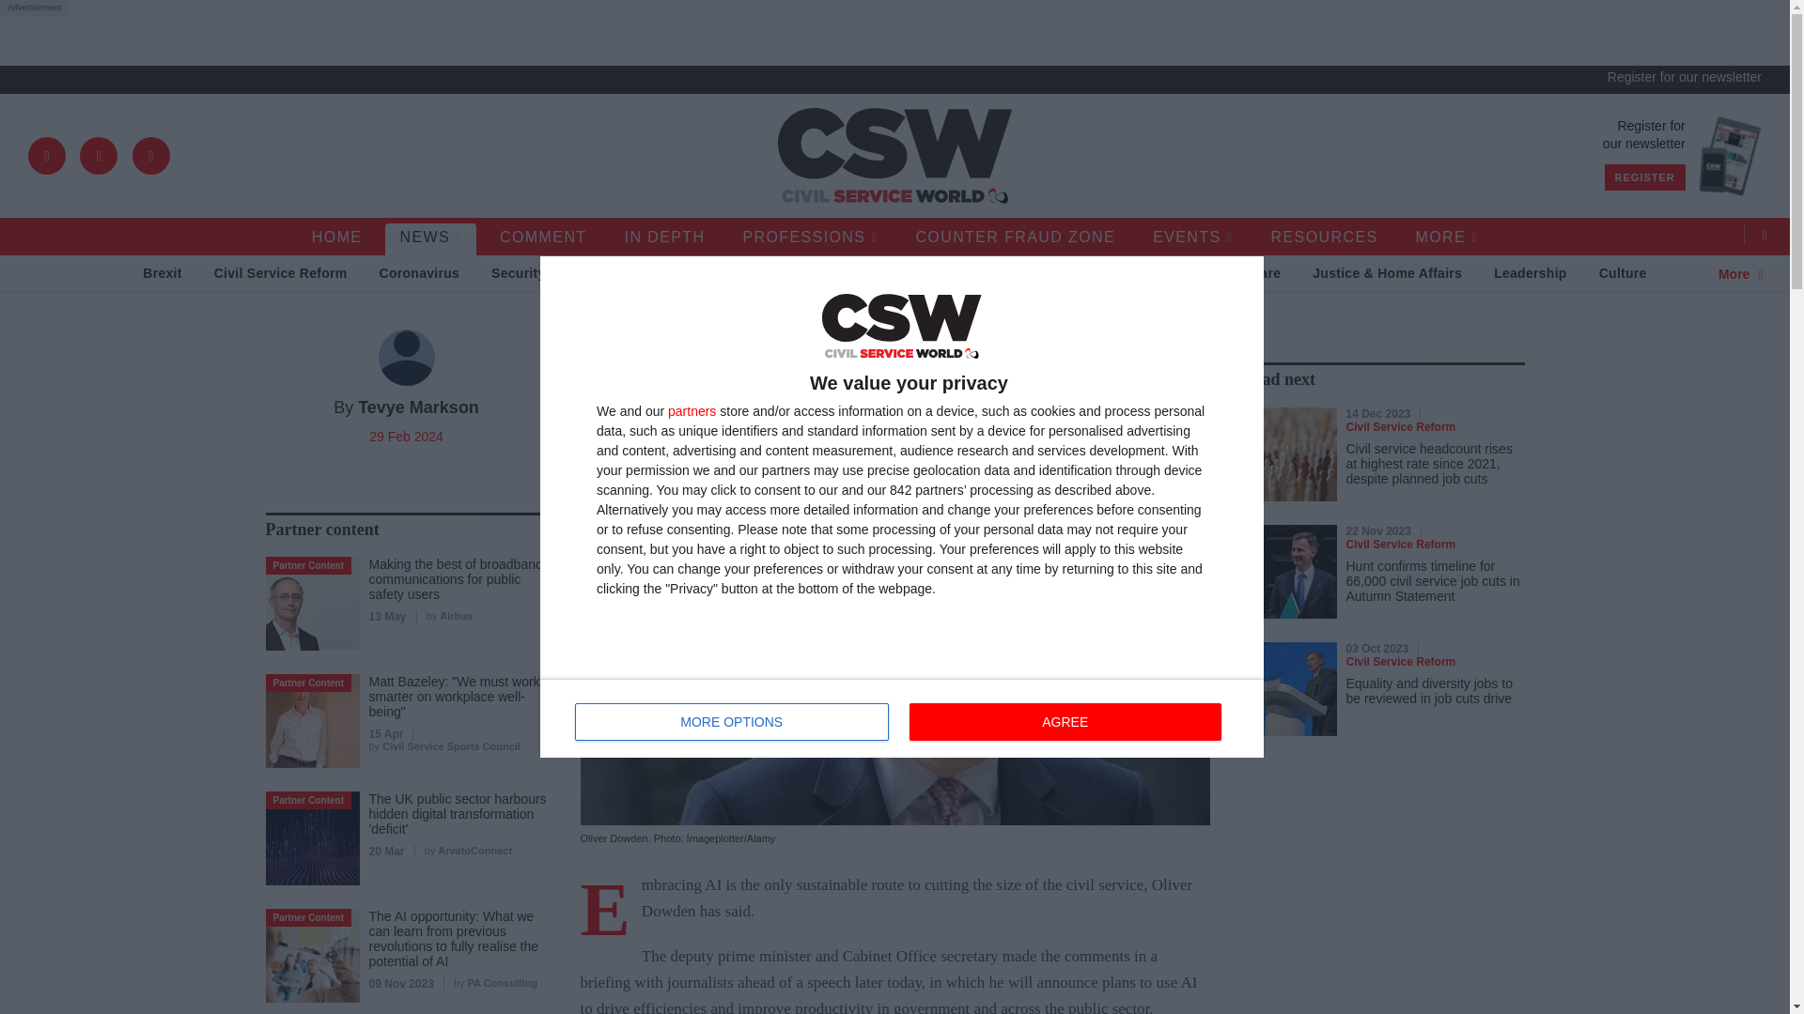 Image resolution: width=1804 pixels, height=1014 pixels. What do you see at coordinates (1065, 722) in the screenshot?
I see `PROFESSIONS` at bounding box center [1065, 722].